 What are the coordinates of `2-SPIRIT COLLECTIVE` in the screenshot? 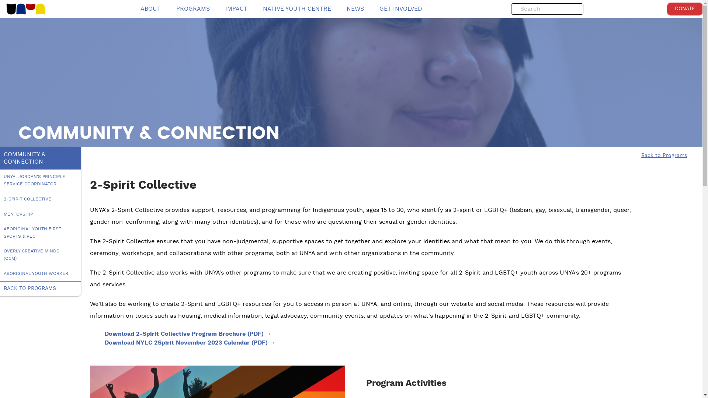 It's located at (37, 199).